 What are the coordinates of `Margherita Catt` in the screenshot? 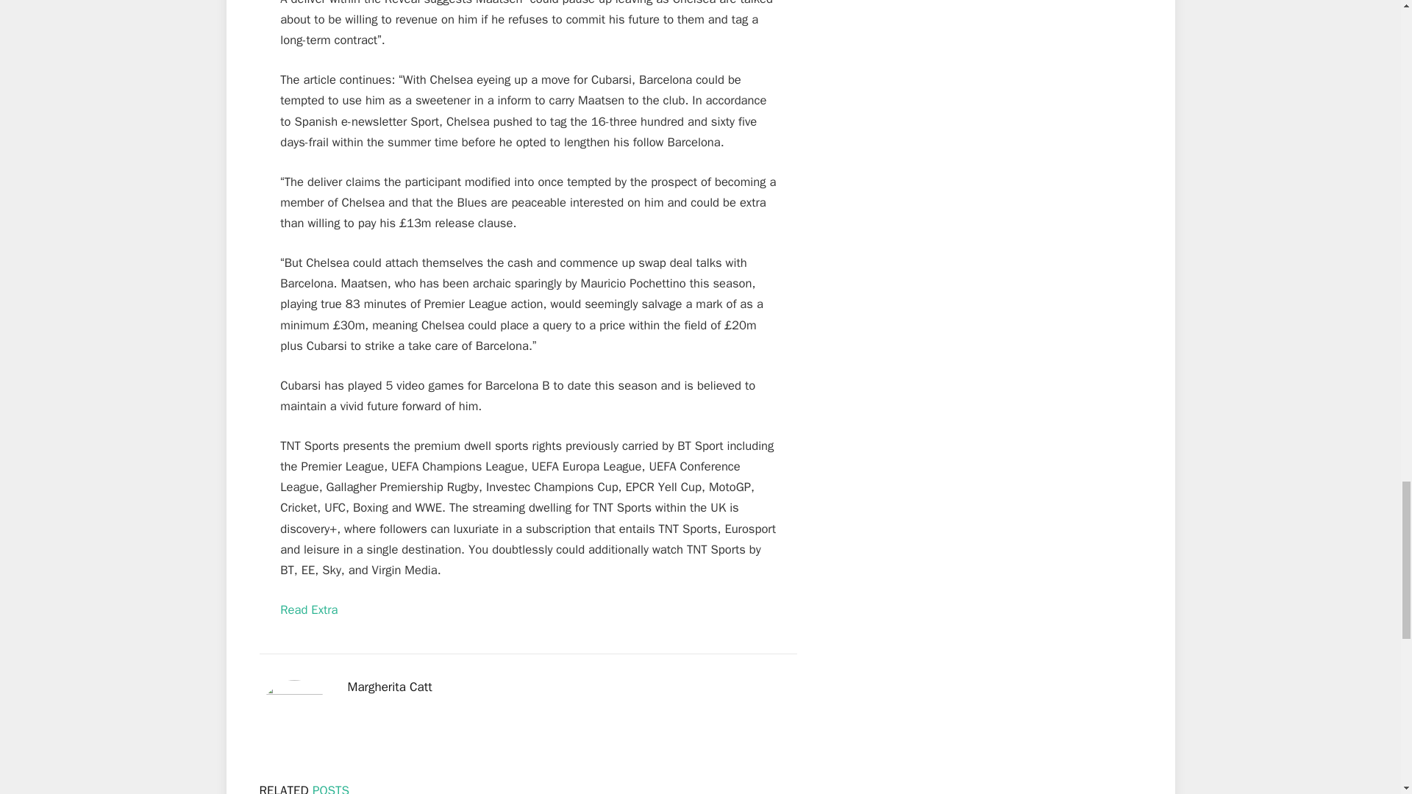 It's located at (390, 687).